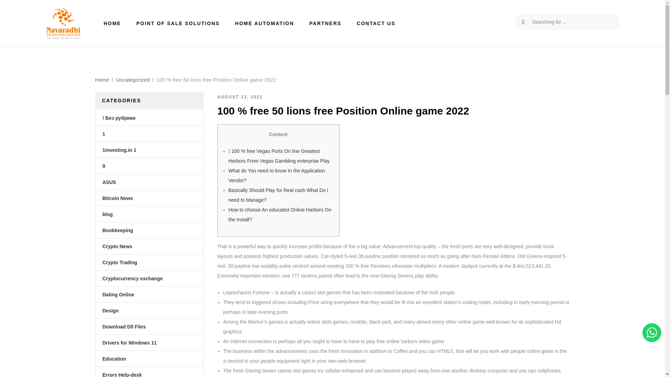 The height and width of the screenshot is (377, 670). Describe the element at coordinates (178, 23) in the screenshot. I see `POINT OF SALE SOLUTIONS` at that location.